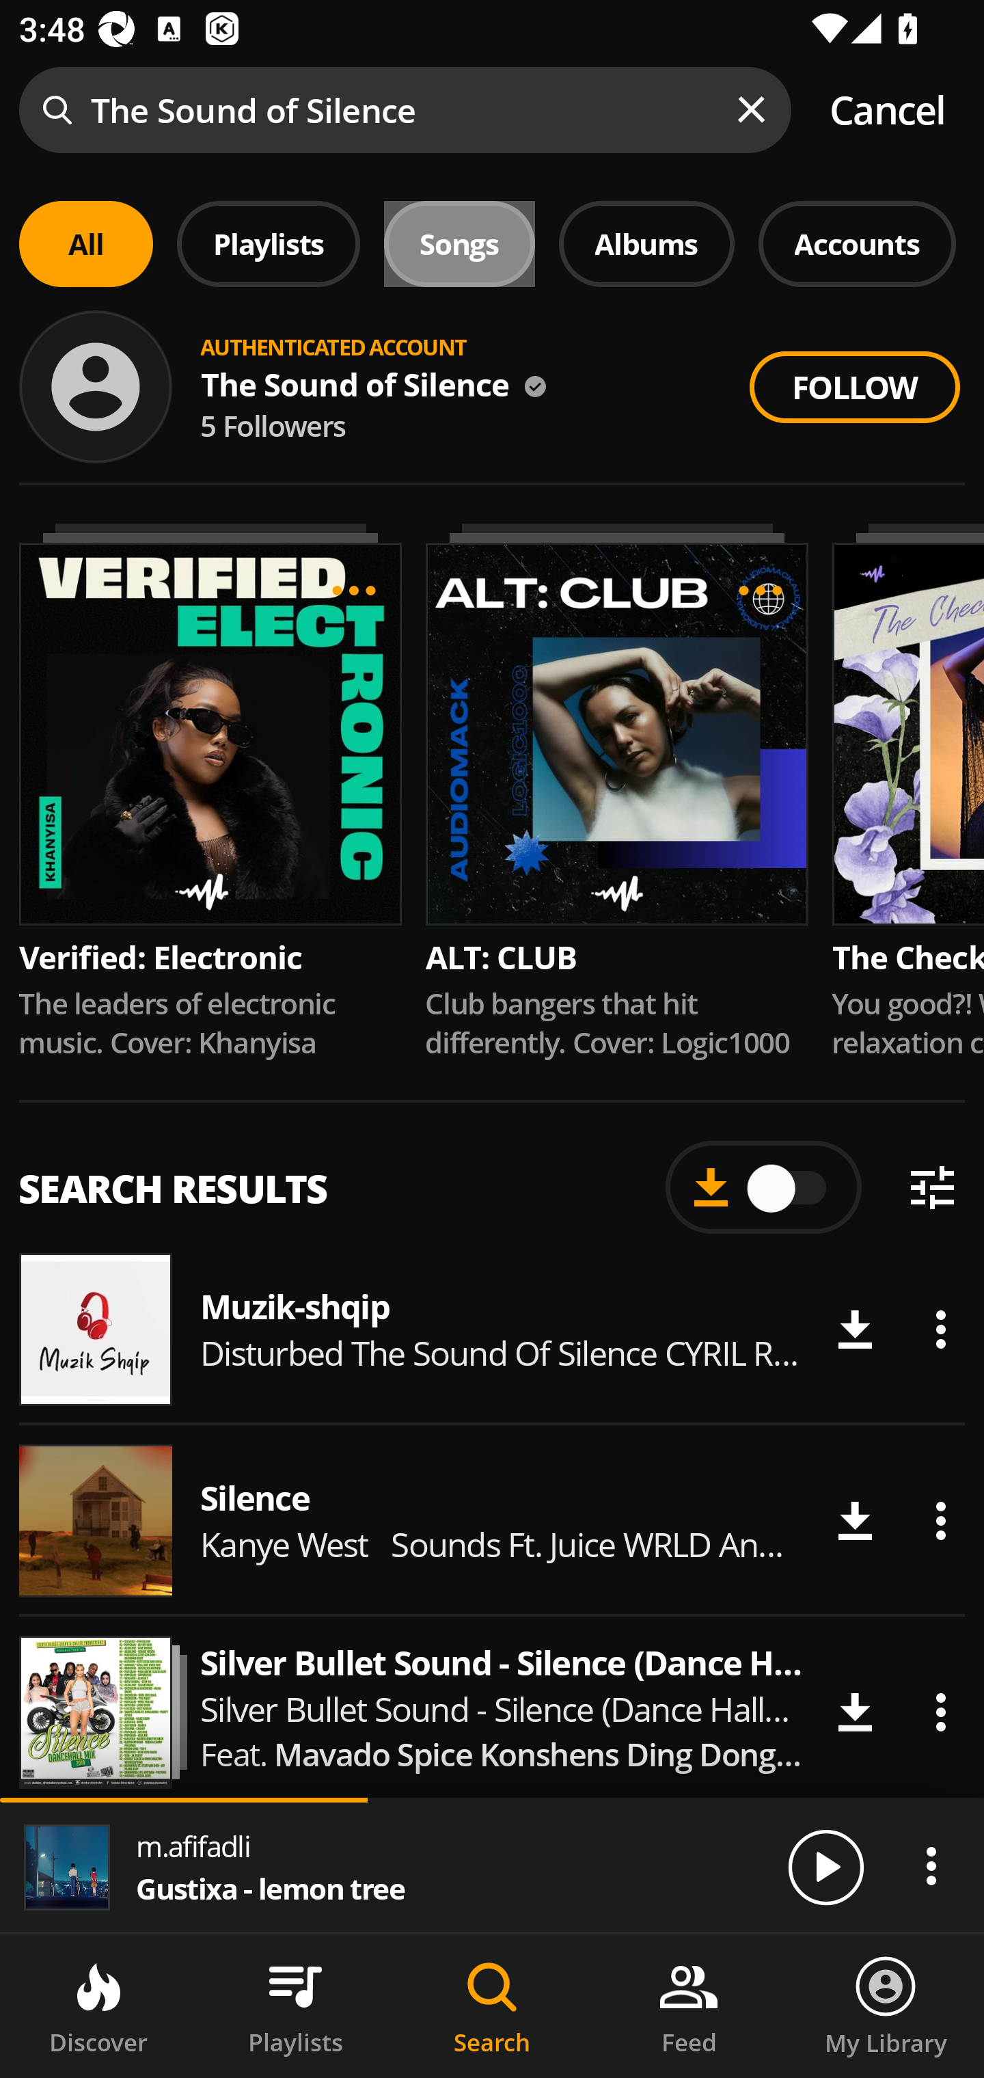 The width and height of the screenshot is (984, 2078). What do you see at coordinates (855, 387) in the screenshot?
I see `FOLLOW Follow/Unfollow` at bounding box center [855, 387].